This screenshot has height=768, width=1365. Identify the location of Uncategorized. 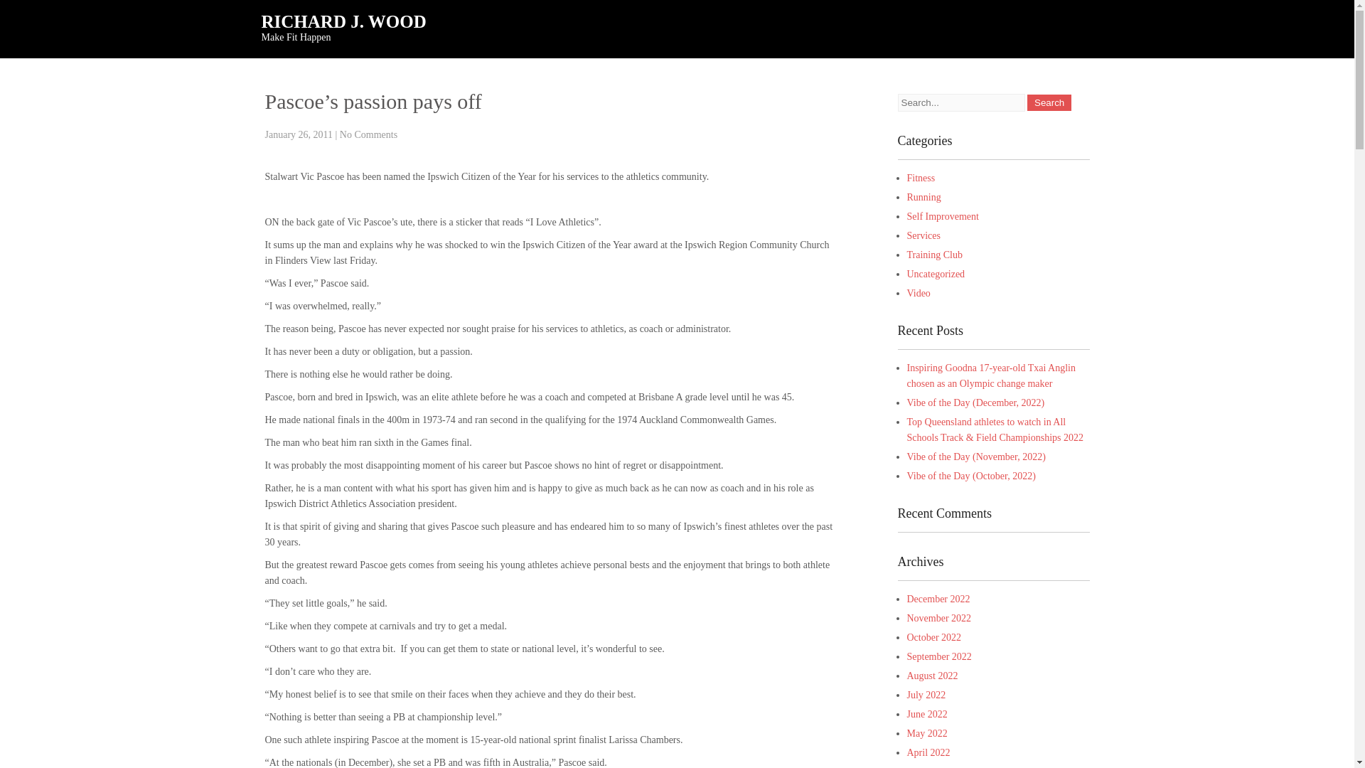
(936, 274).